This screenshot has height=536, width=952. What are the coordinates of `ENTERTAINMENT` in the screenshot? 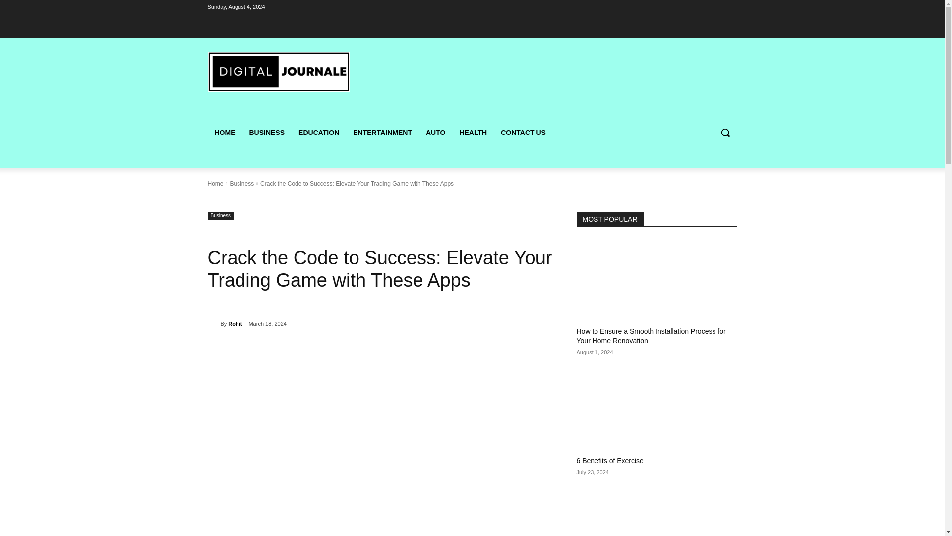 It's located at (382, 132).